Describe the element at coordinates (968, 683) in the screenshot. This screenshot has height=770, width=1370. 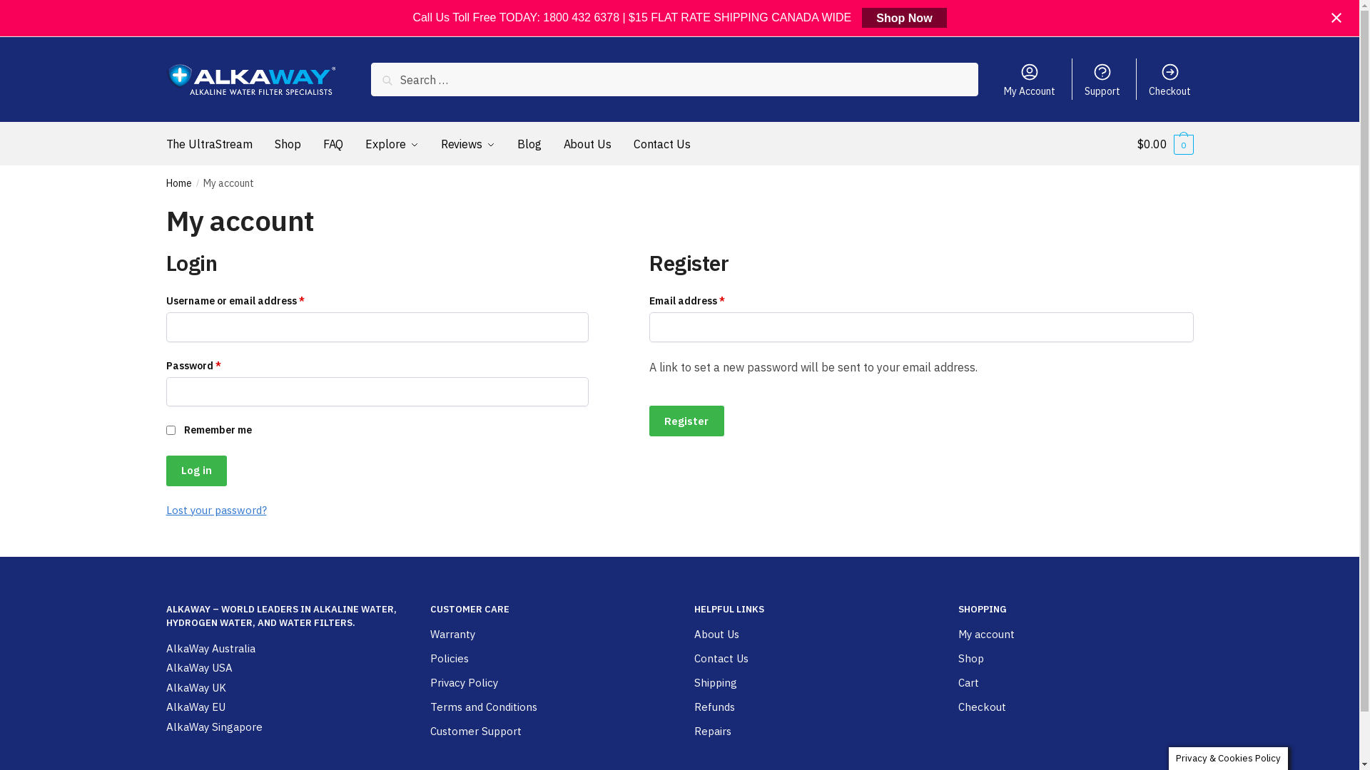
I see `Cart` at that location.